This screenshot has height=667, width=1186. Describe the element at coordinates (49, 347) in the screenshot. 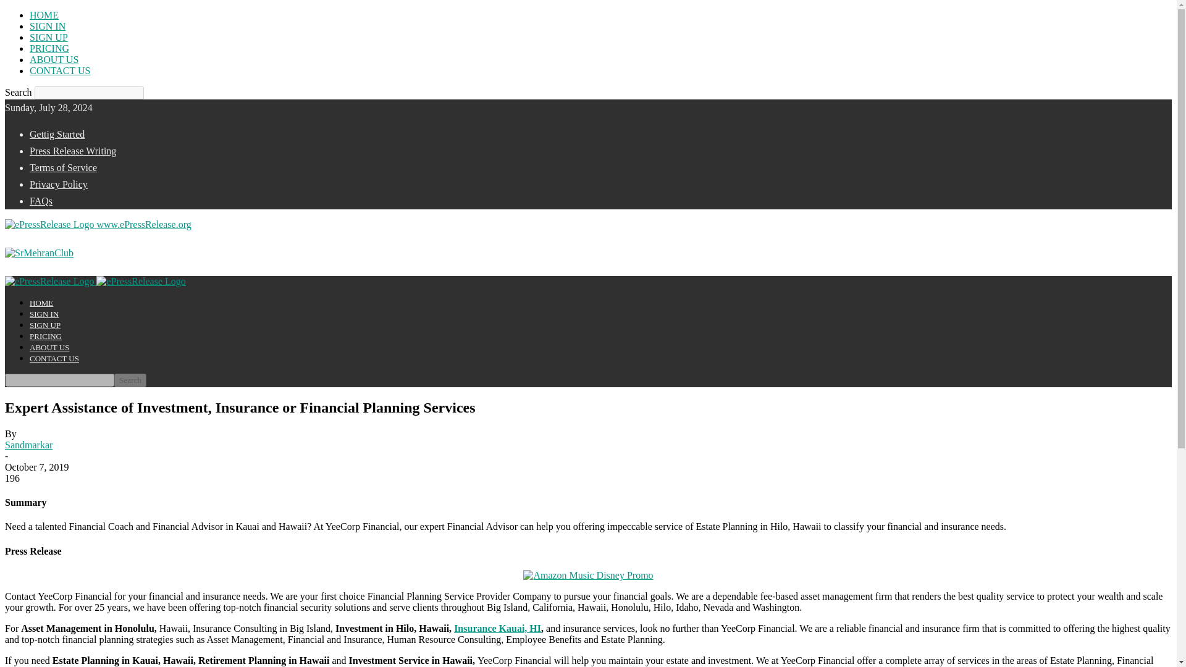

I see `ABOUT US` at that location.